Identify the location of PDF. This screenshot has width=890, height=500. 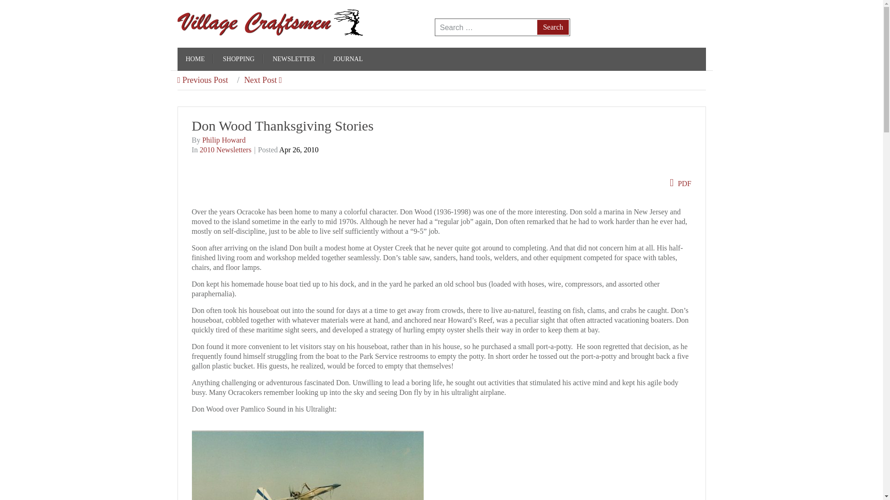
(680, 183).